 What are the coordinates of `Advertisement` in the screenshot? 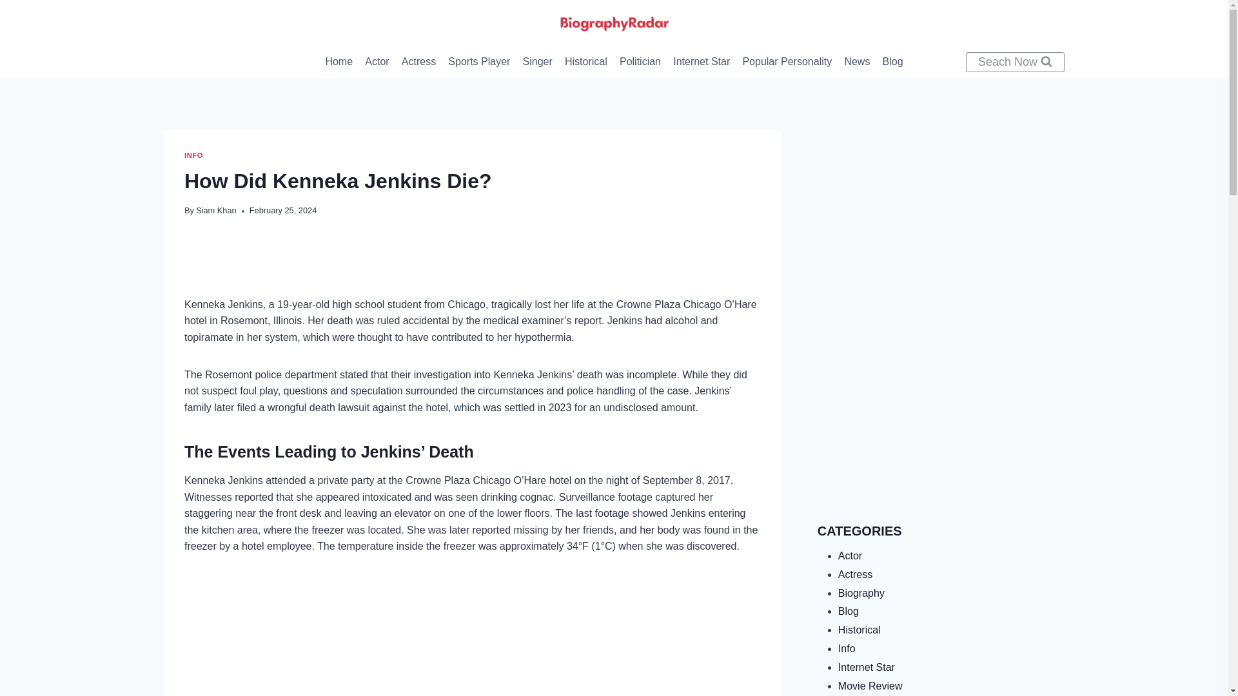 It's located at (941, 416).